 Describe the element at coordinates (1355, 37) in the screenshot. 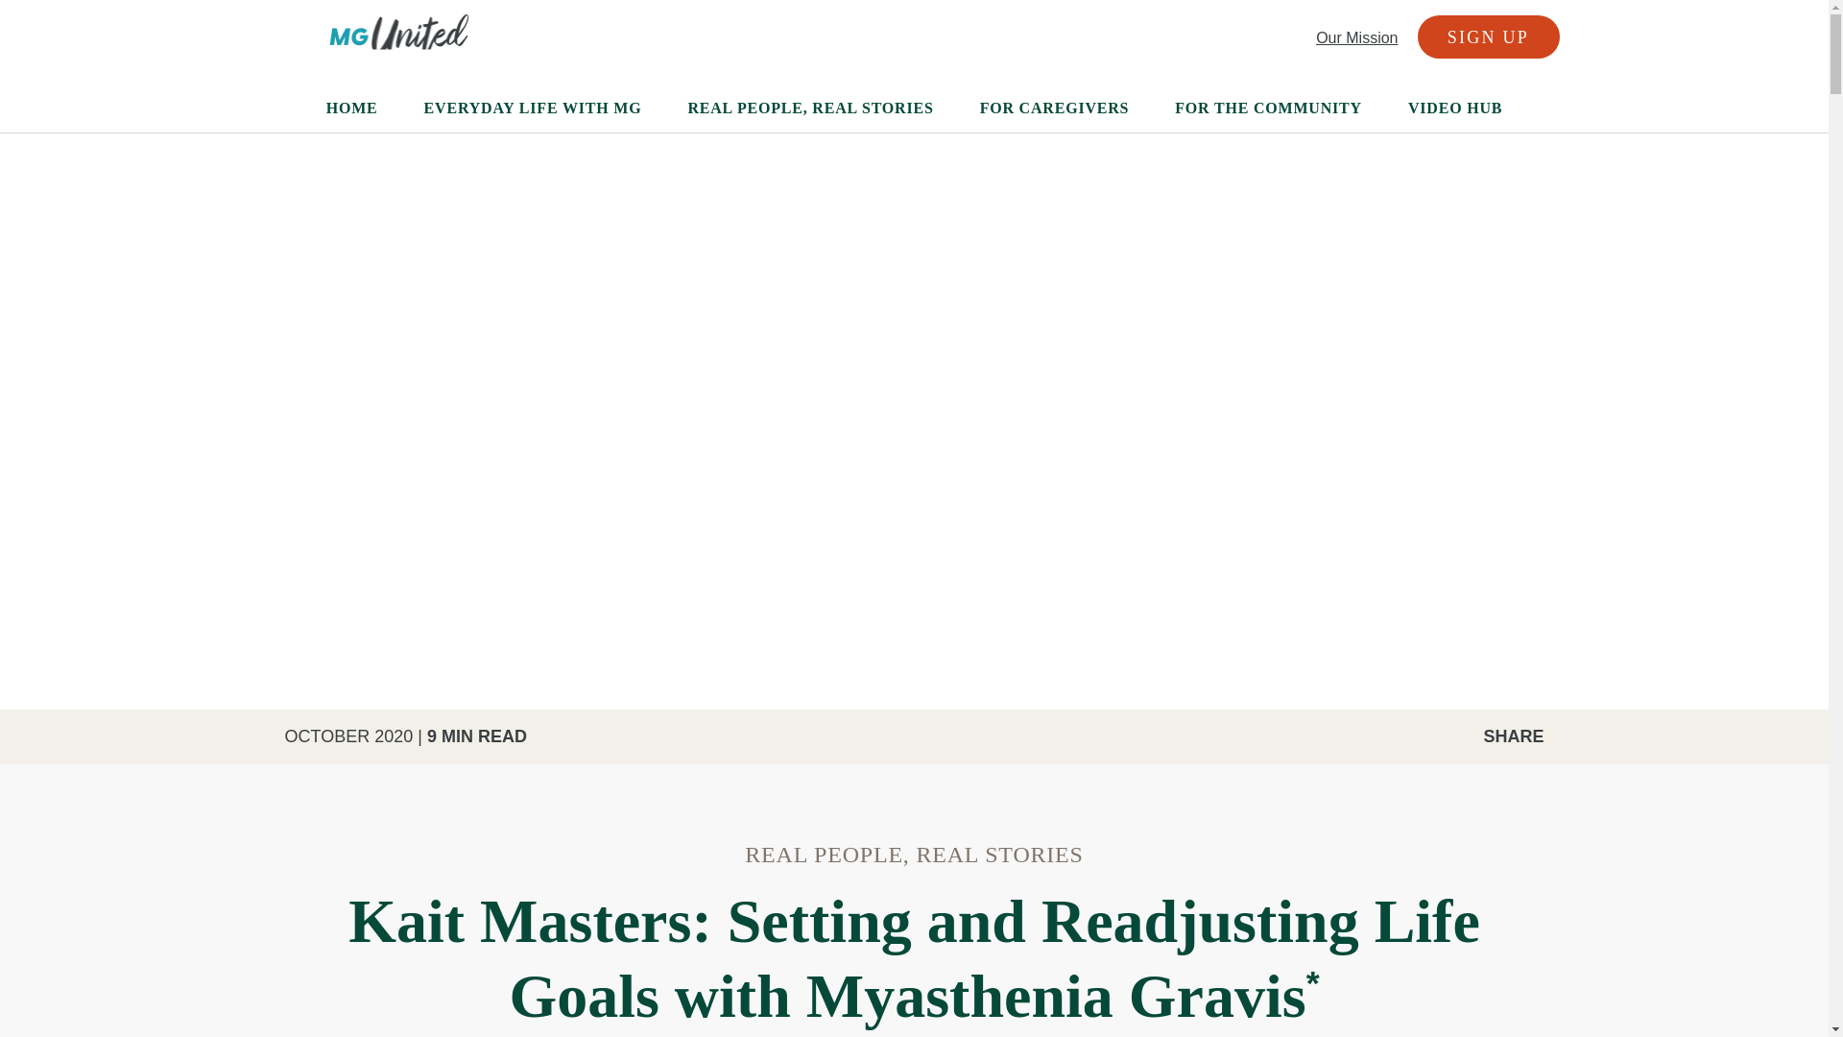

I see `Our Mission` at that location.